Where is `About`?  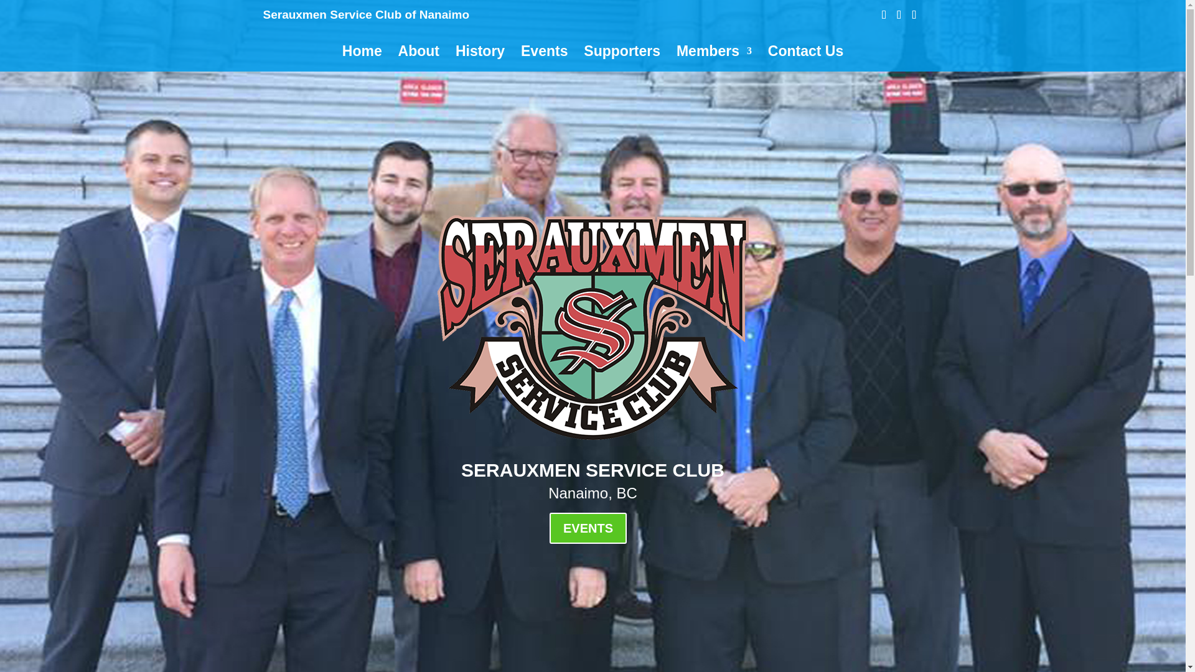 About is located at coordinates (418, 58).